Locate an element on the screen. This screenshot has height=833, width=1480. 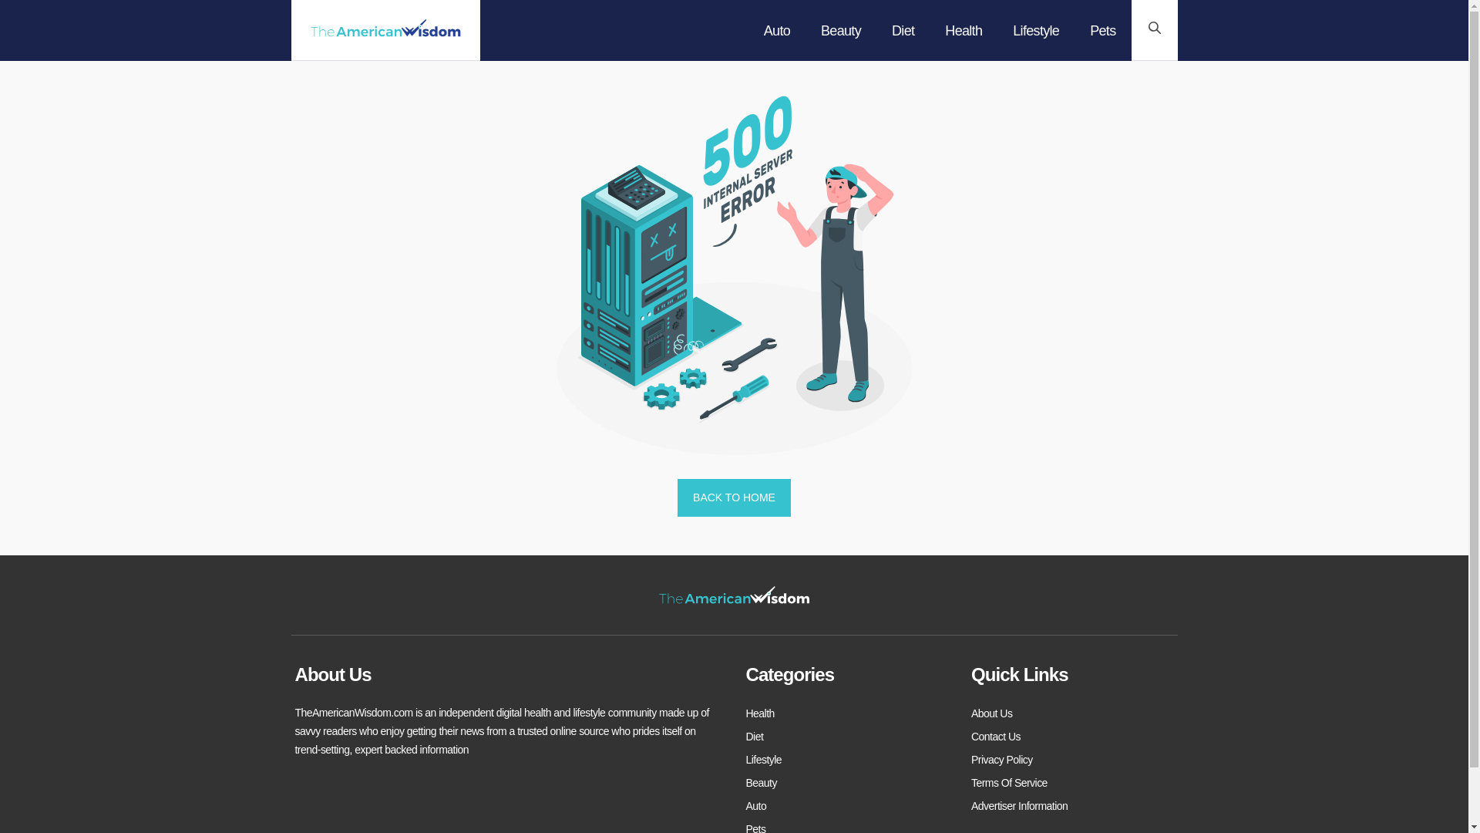
Contact Us is located at coordinates (996, 736).